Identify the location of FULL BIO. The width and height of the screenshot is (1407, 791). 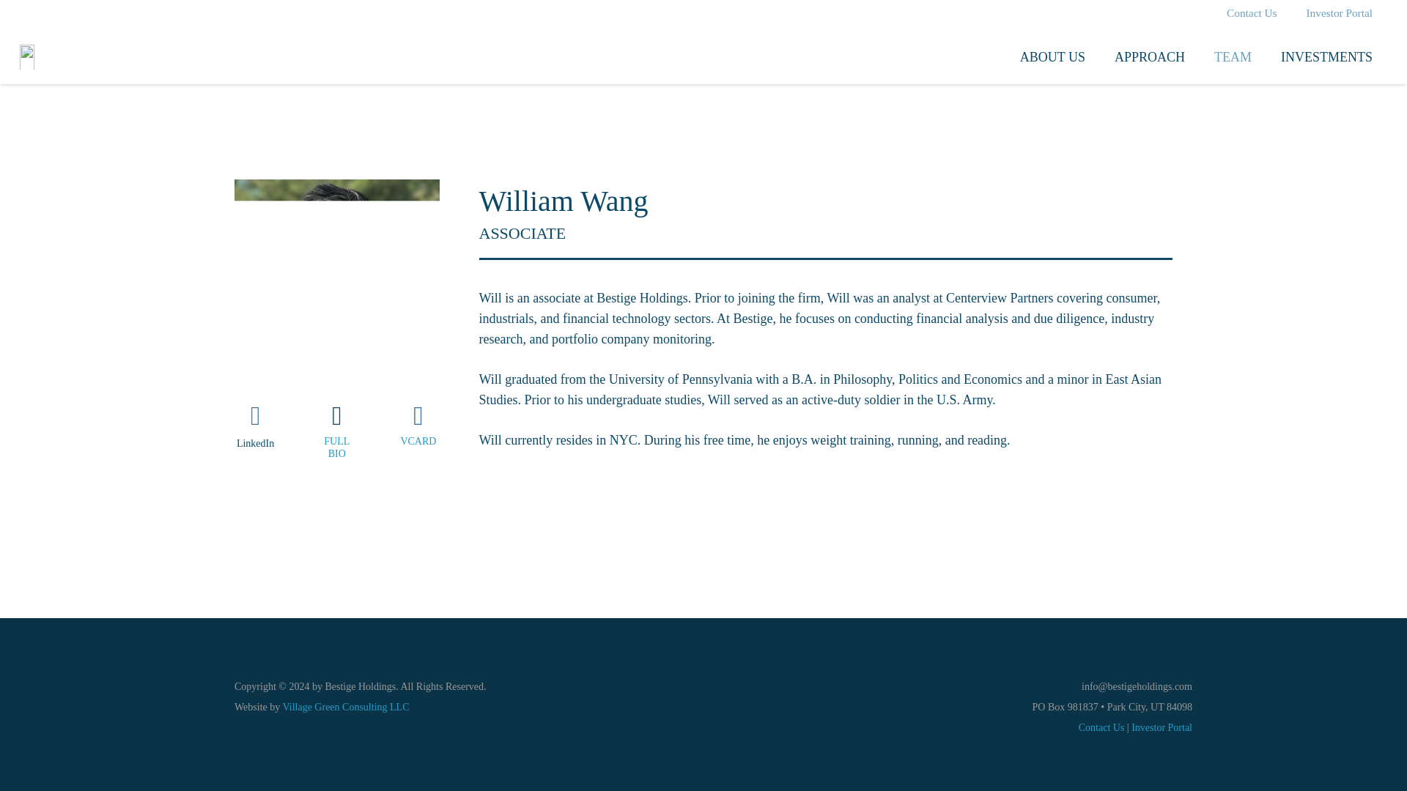
(336, 448).